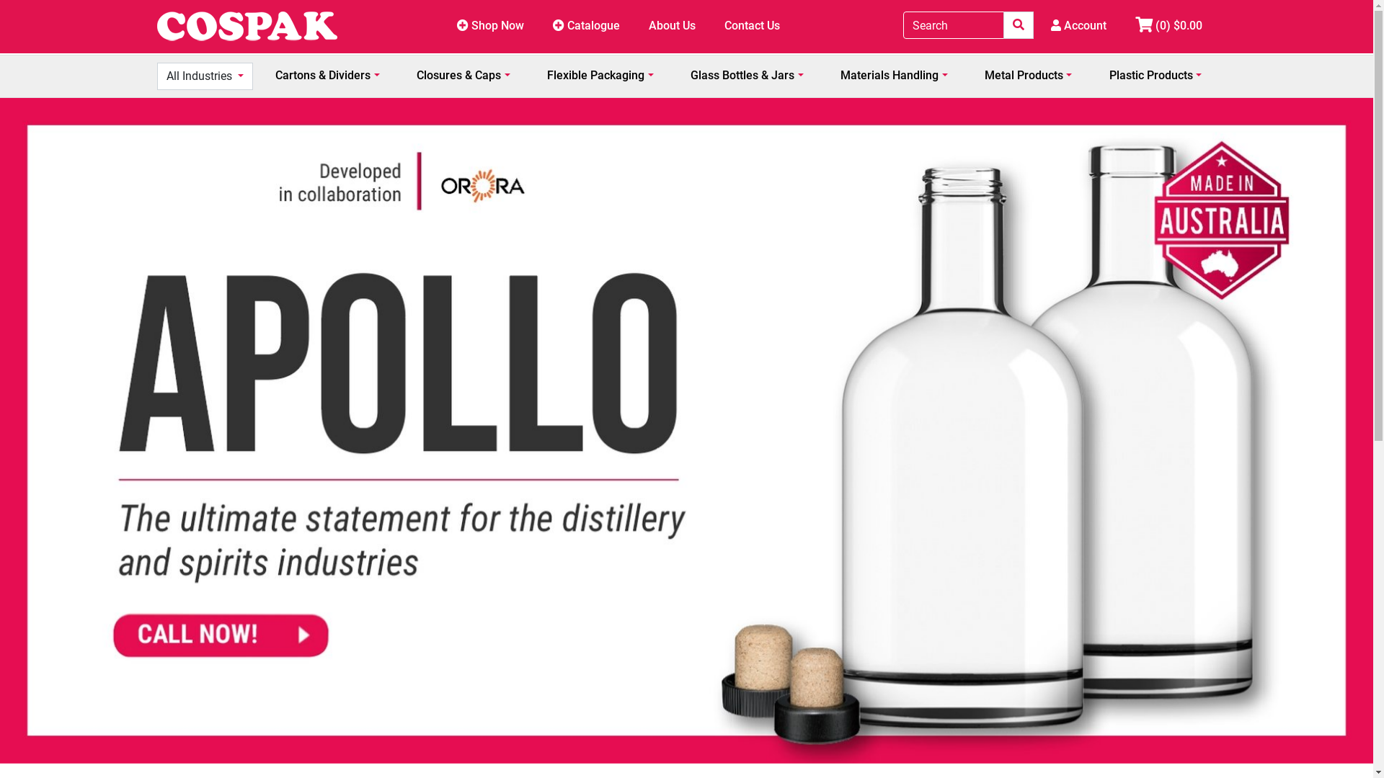  I want to click on About Us, so click(672, 27).